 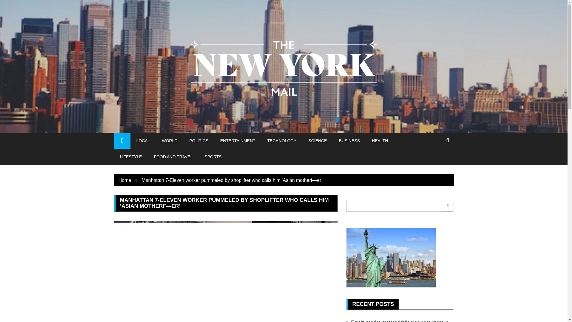 What do you see at coordinates (238, 140) in the screenshot?
I see `ENTERTAINMENT` at bounding box center [238, 140].